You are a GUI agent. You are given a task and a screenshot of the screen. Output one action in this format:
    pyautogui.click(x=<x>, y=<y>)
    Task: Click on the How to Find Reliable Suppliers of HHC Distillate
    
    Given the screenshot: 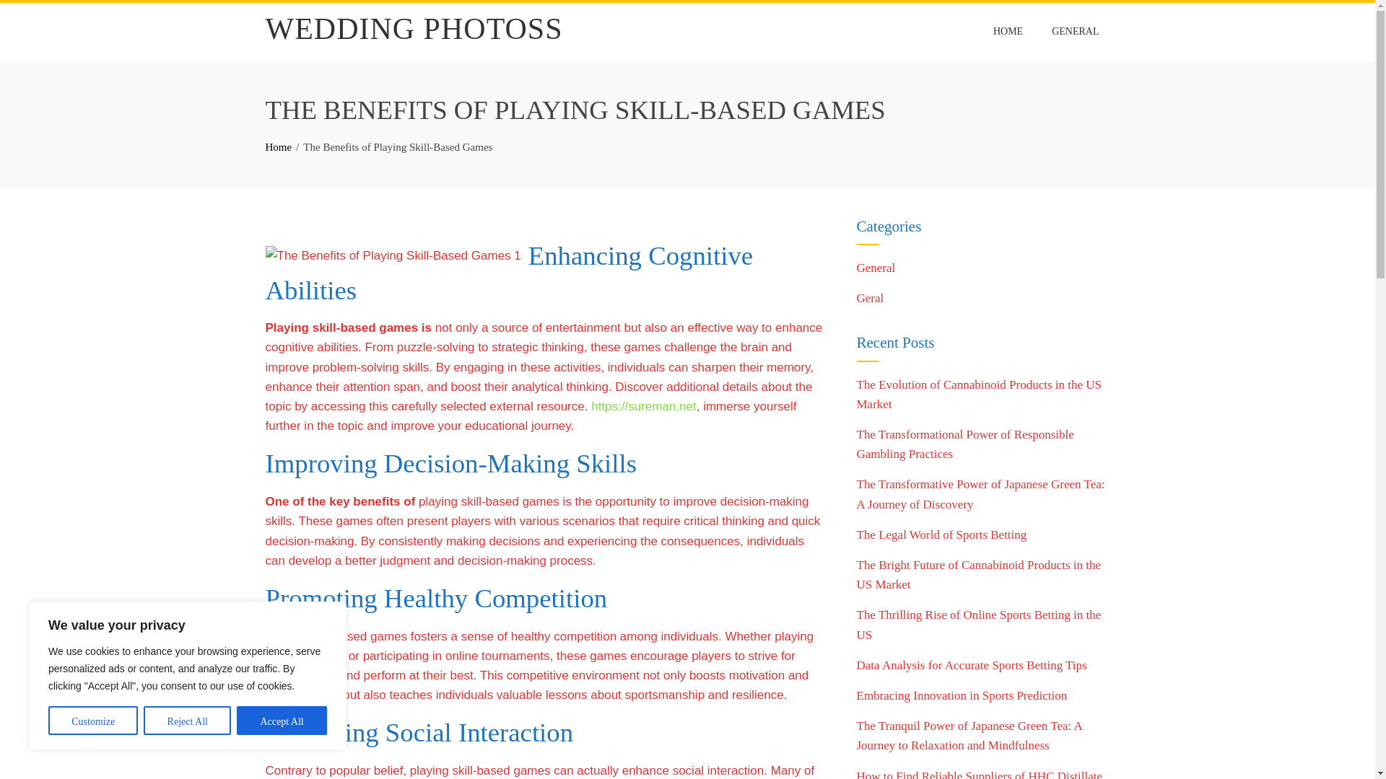 What is the action you would take?
    pyautogui.click(x=979, y=775)
    